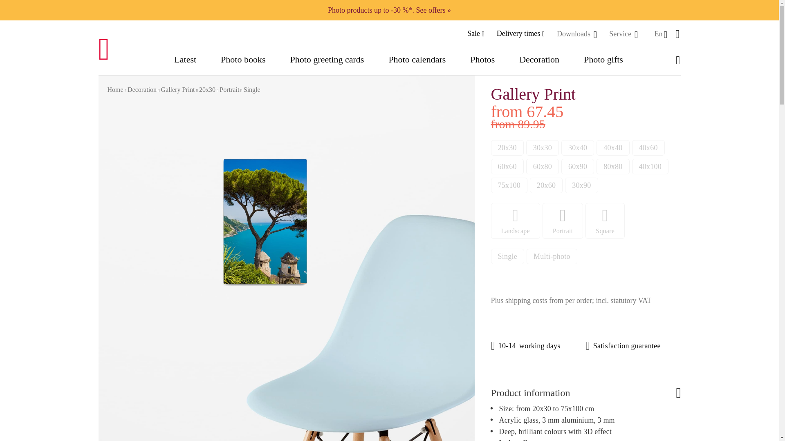 The height and width of the screenshot is (441, 785). What do you see at coordinates (574, 33) in the screenshot?
I see `Downloads` at bounding box center [574, 33].